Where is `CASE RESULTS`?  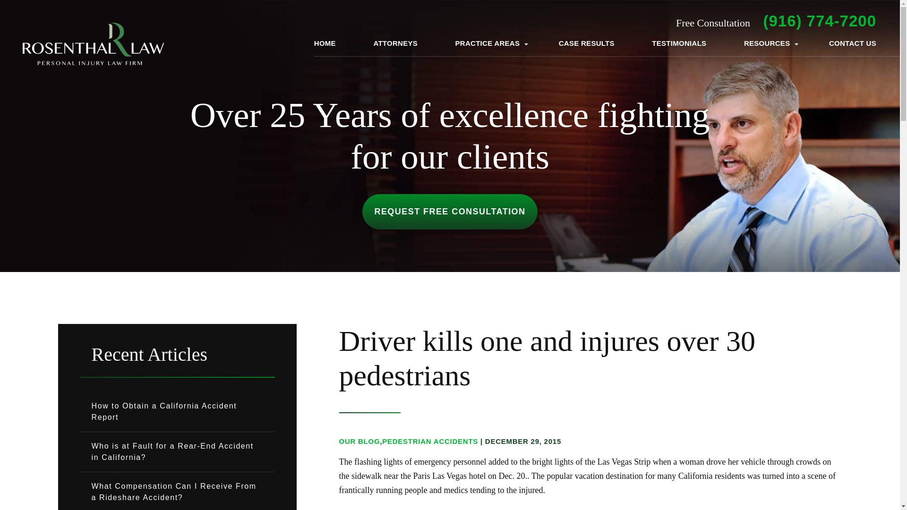 CASE RESULTS is located at coordinates (587, 43).